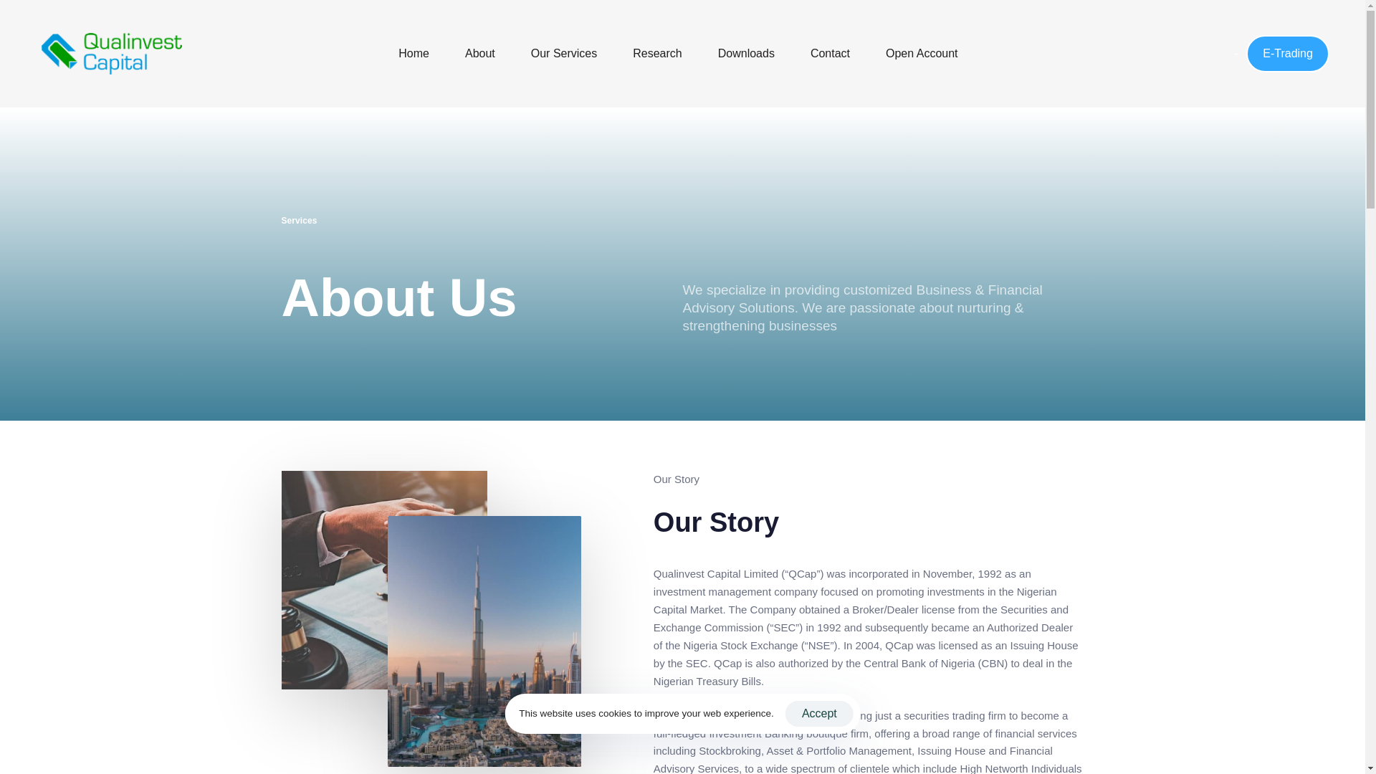  Describe the element at coordinates (1287, 53) in the screenshot. I see `E-Trading` at that location.